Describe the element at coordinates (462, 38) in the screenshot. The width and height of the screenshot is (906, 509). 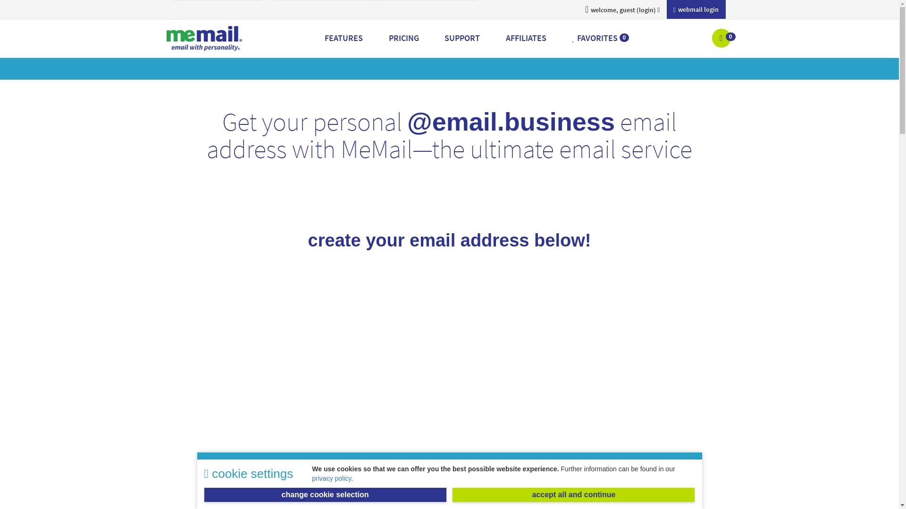
I see `SUPPORT` at that location.